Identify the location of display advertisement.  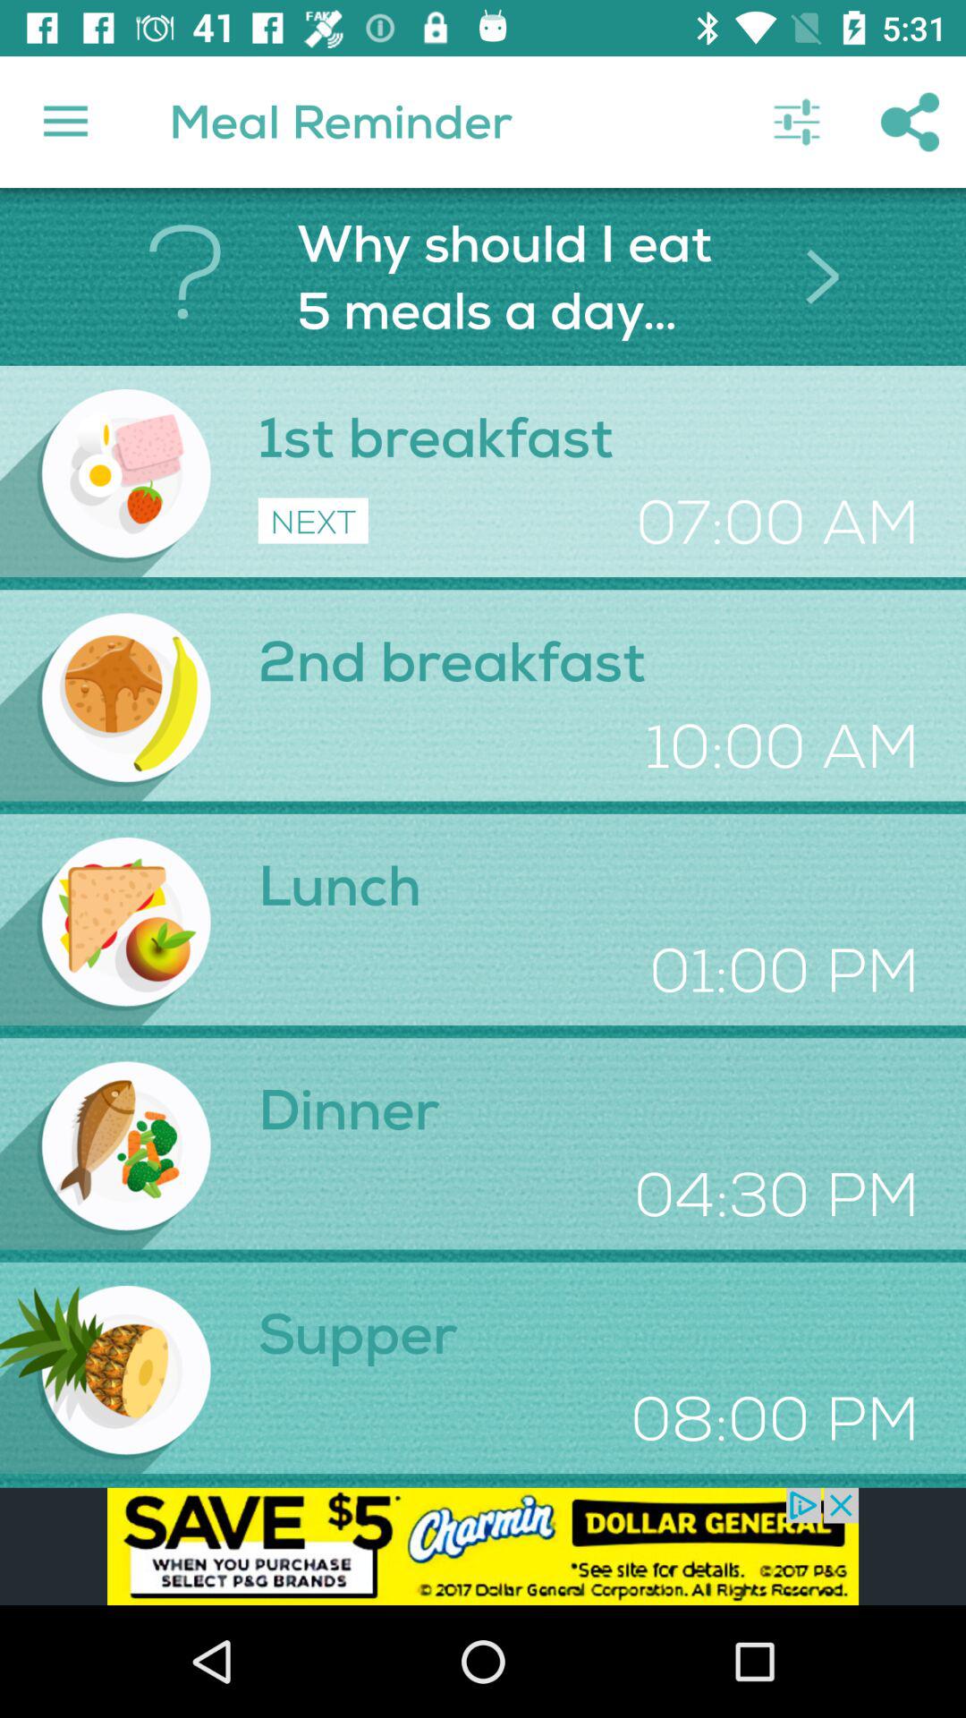
(483, 1546).